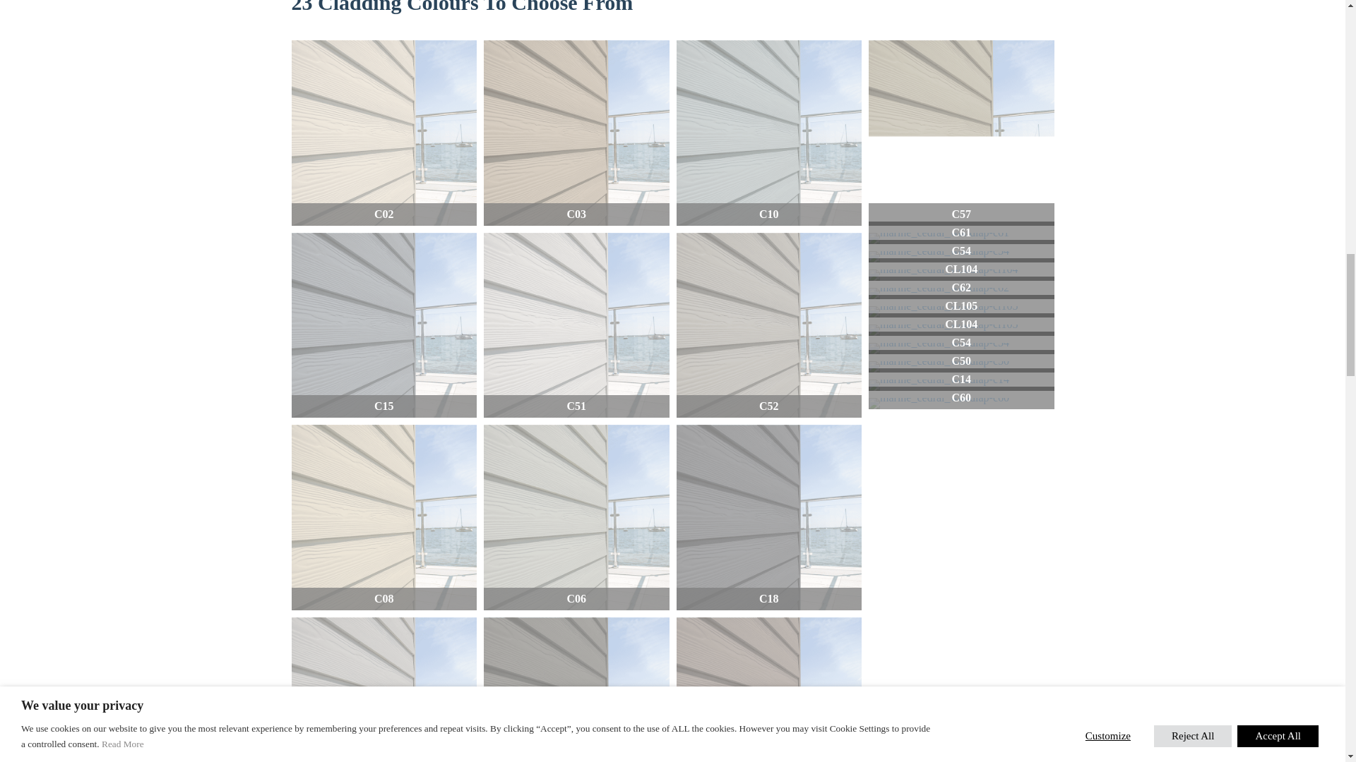 The width and height of the screenshot is (1356, 762). I want to click on C55, so click(770, 689).